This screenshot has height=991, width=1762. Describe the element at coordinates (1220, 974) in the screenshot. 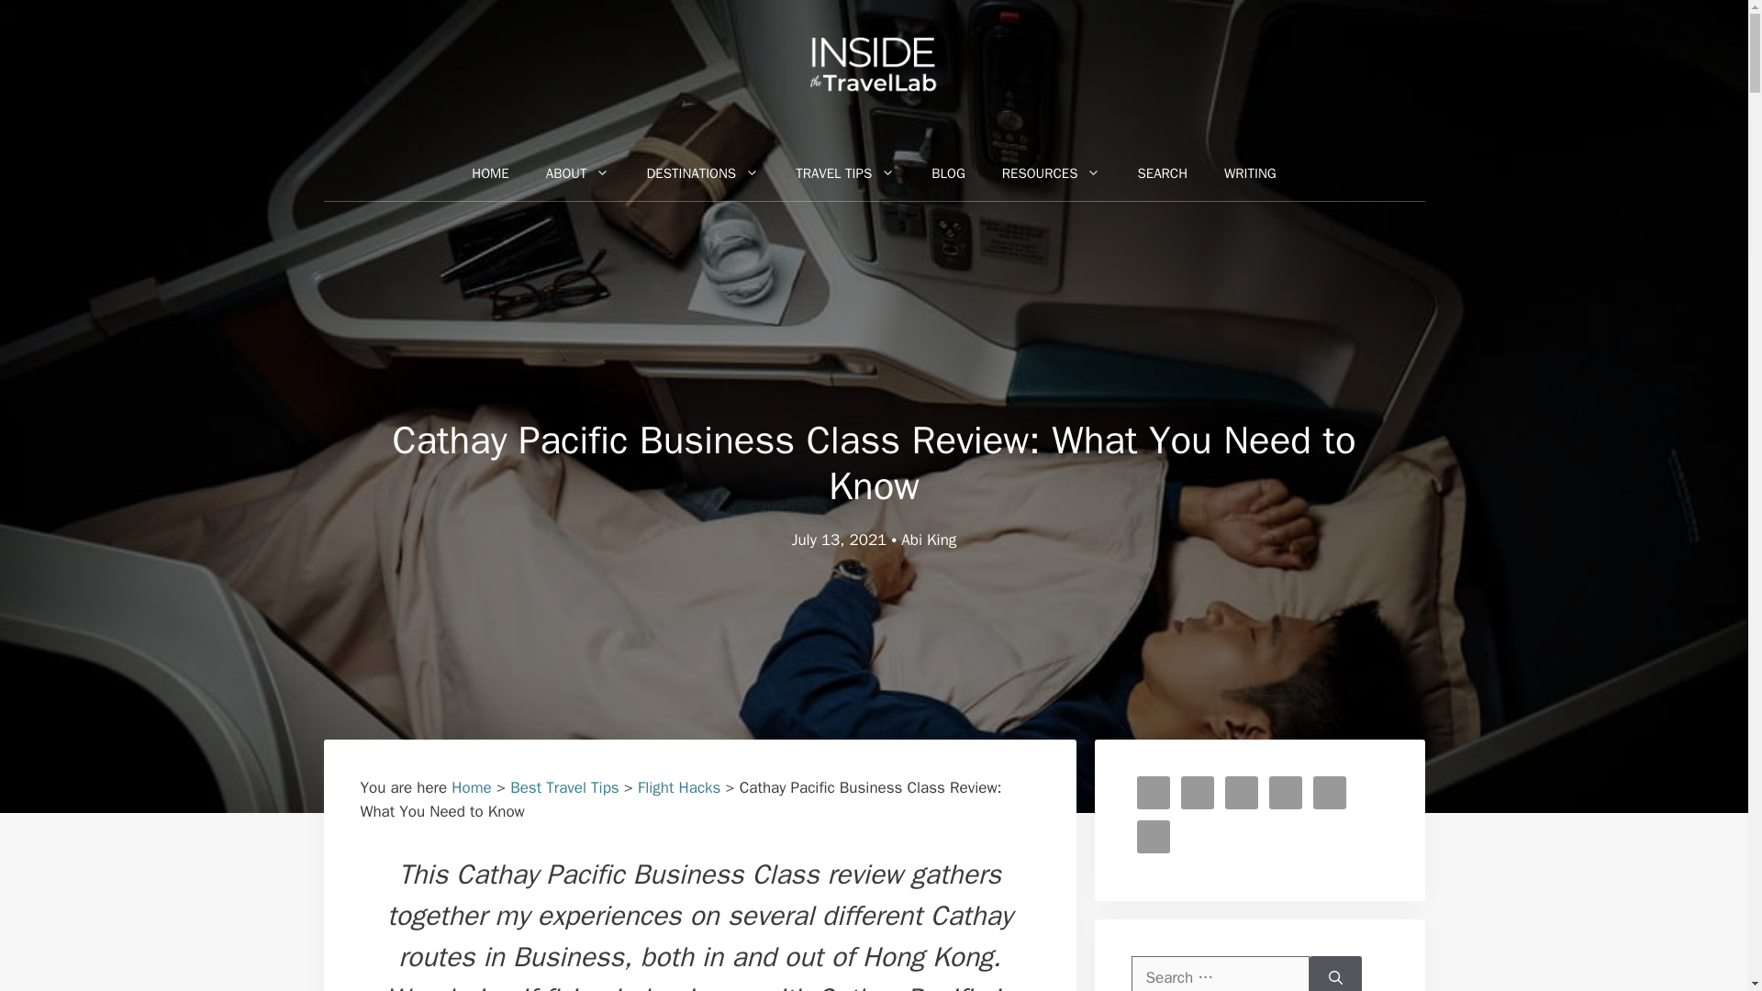

I see `Search for:` at that location.